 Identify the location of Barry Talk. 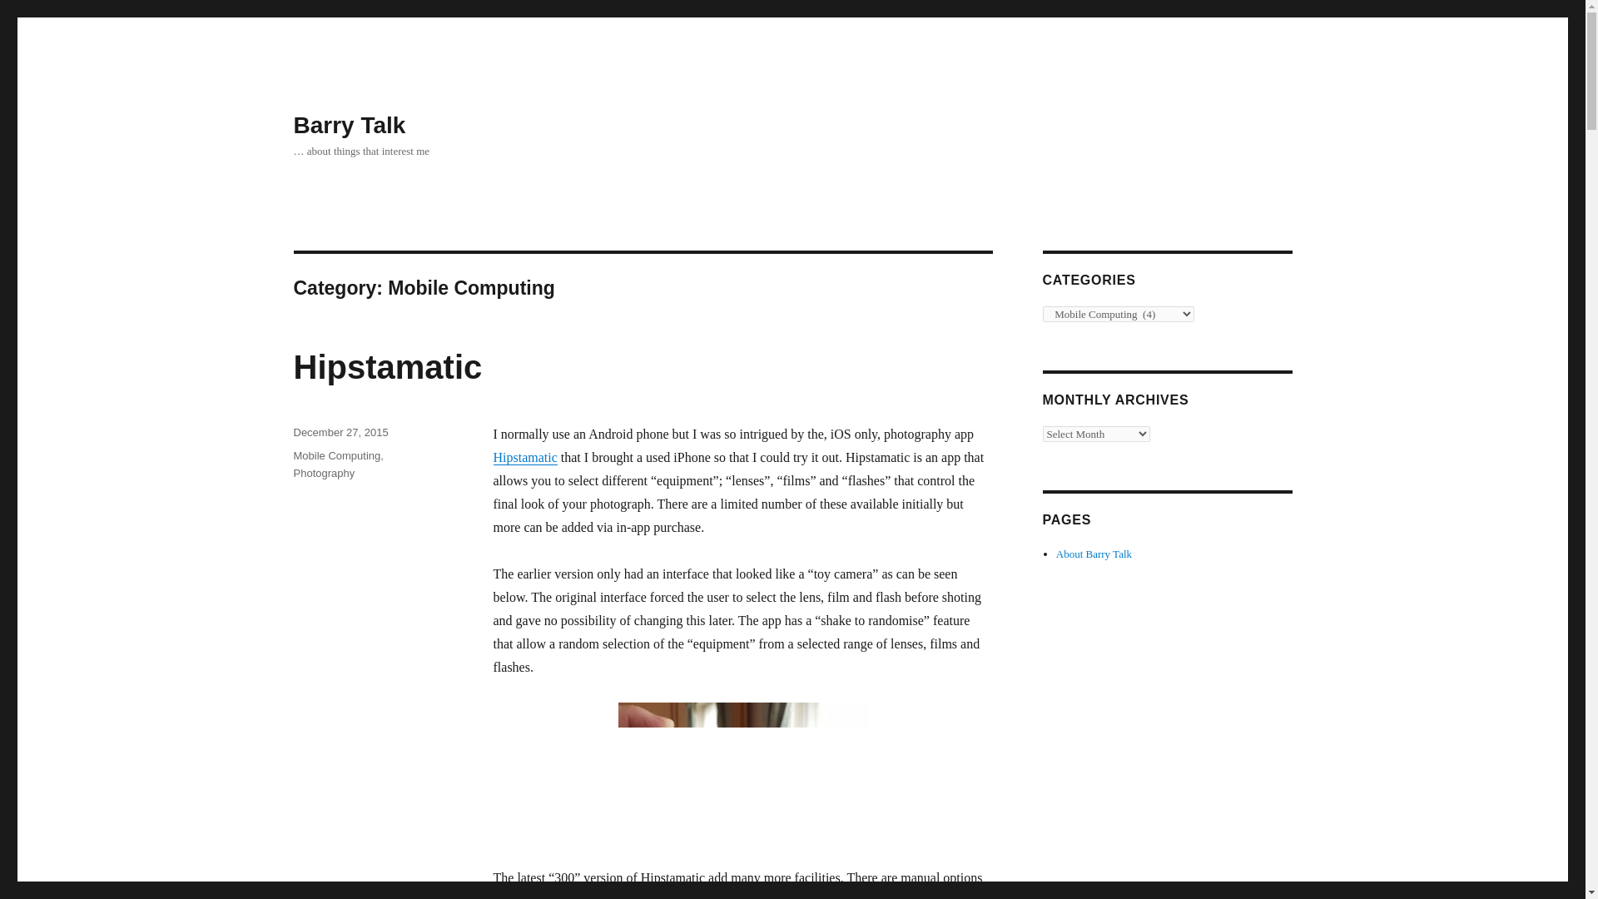
(349, 125).